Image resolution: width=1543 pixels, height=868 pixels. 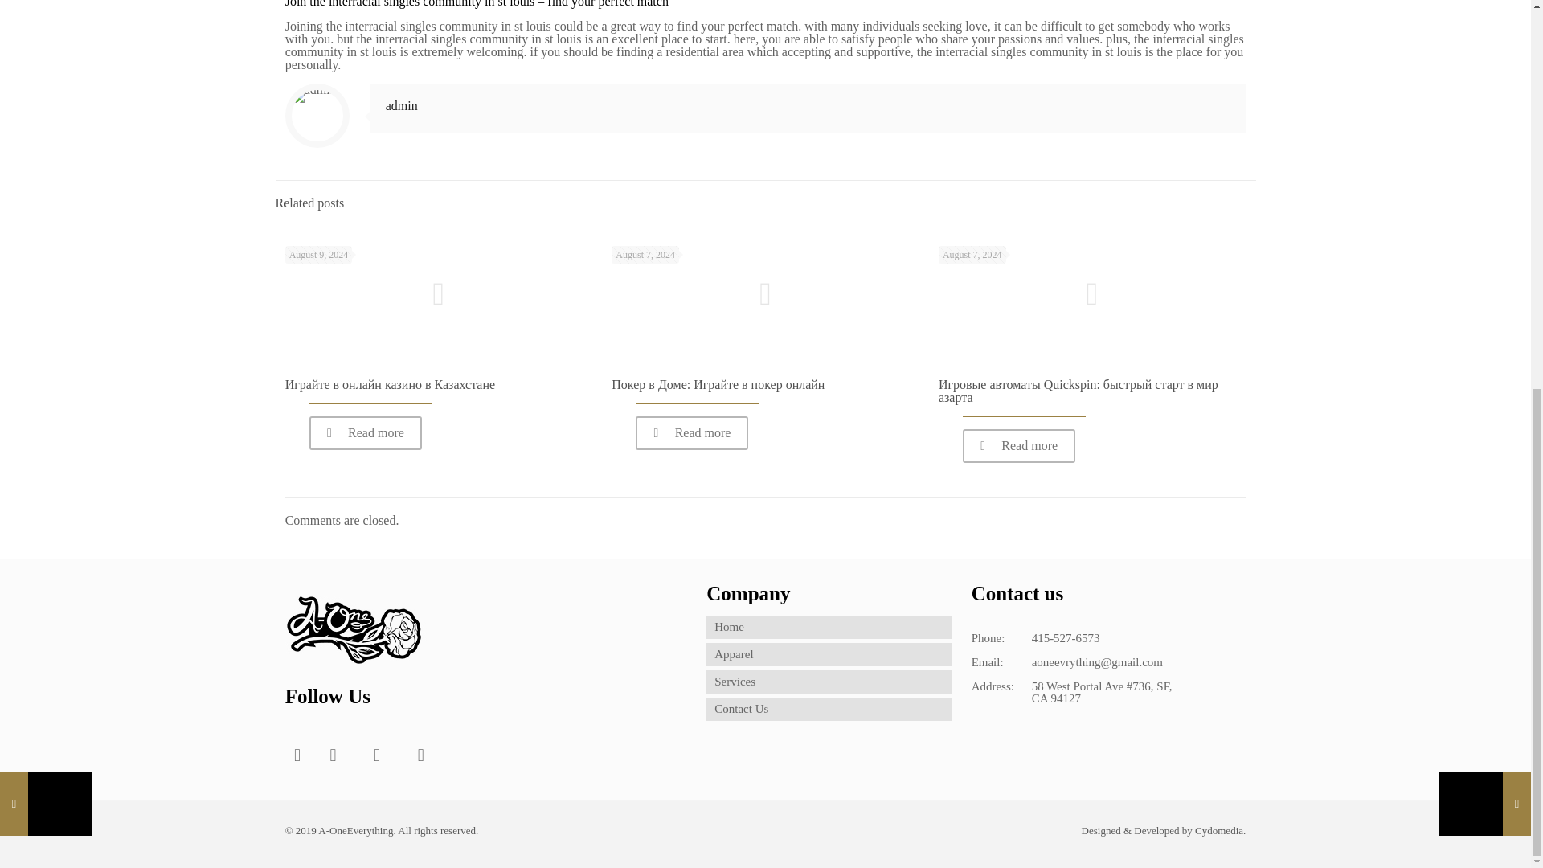 What do you see at coordinates (402, 106) in the screenshot?
I see `admin` at bounding box center [402, 106].